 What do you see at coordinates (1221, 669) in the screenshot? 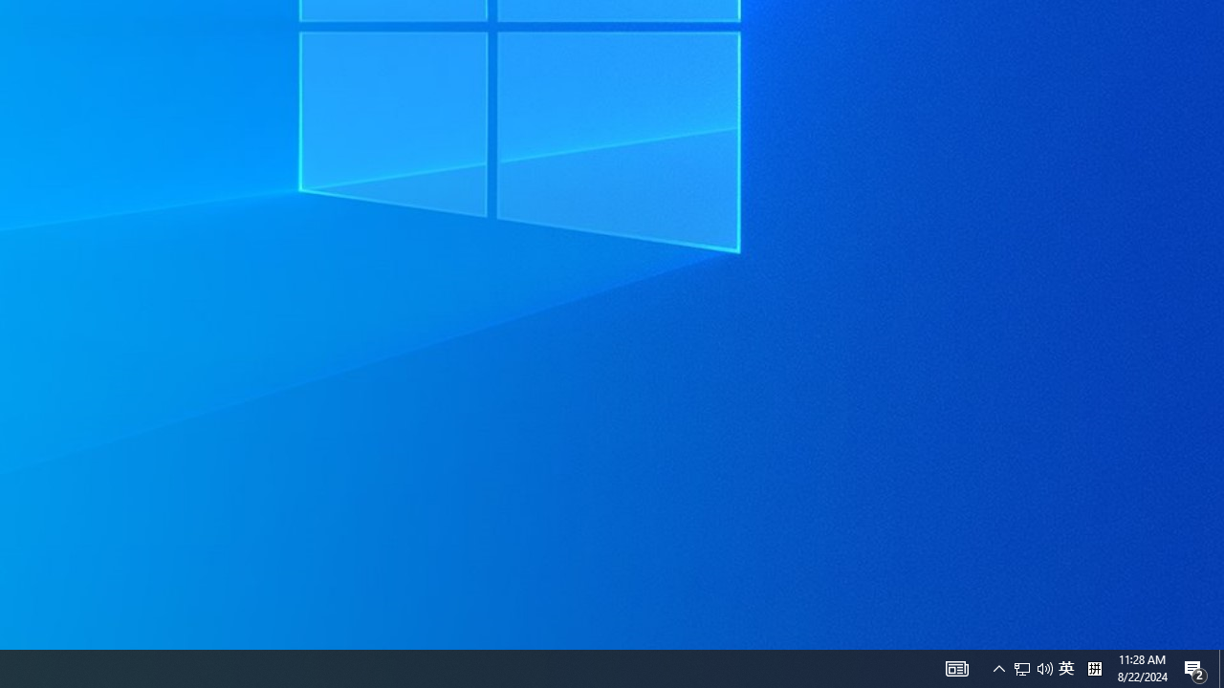
I see `User Promoted Notification Area` at bounding box center [1221, 669].